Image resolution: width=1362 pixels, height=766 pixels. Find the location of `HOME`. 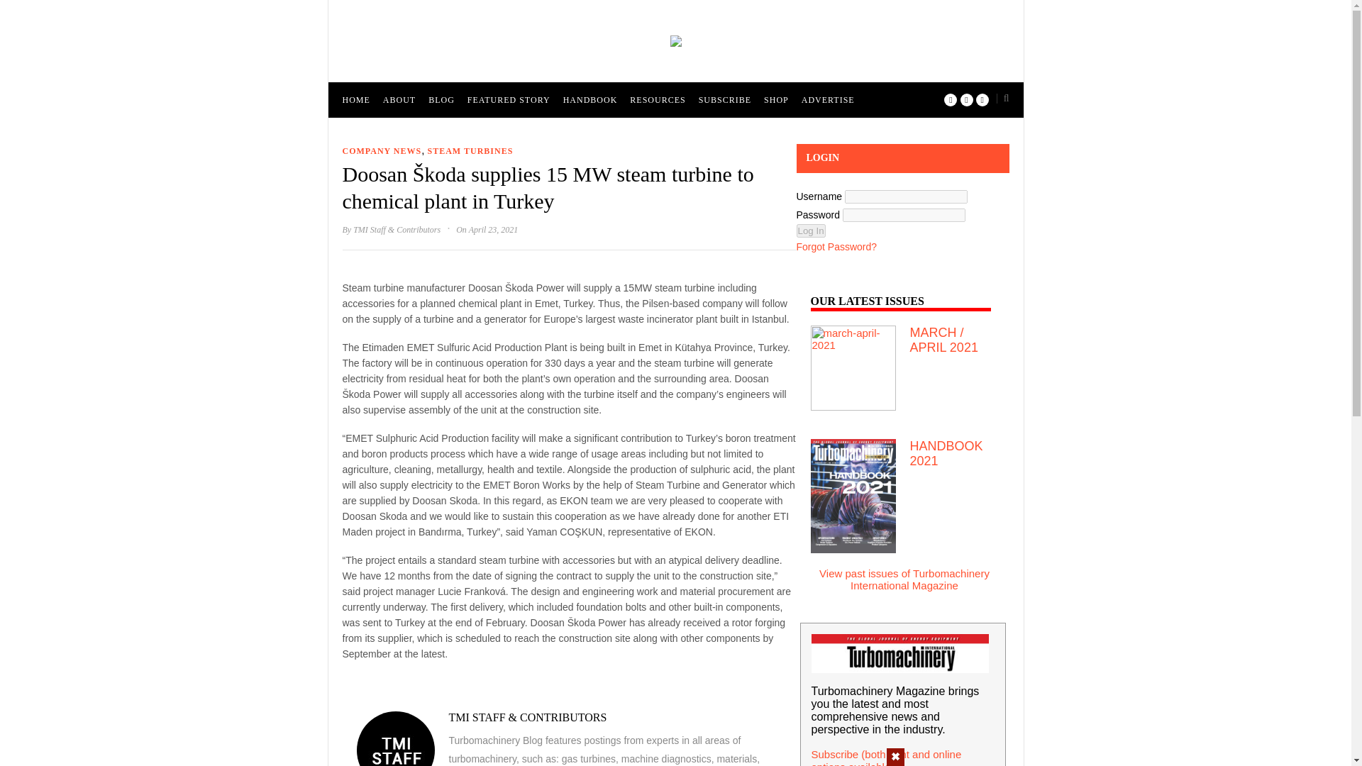

HOME is located at coordinates (355, 99).